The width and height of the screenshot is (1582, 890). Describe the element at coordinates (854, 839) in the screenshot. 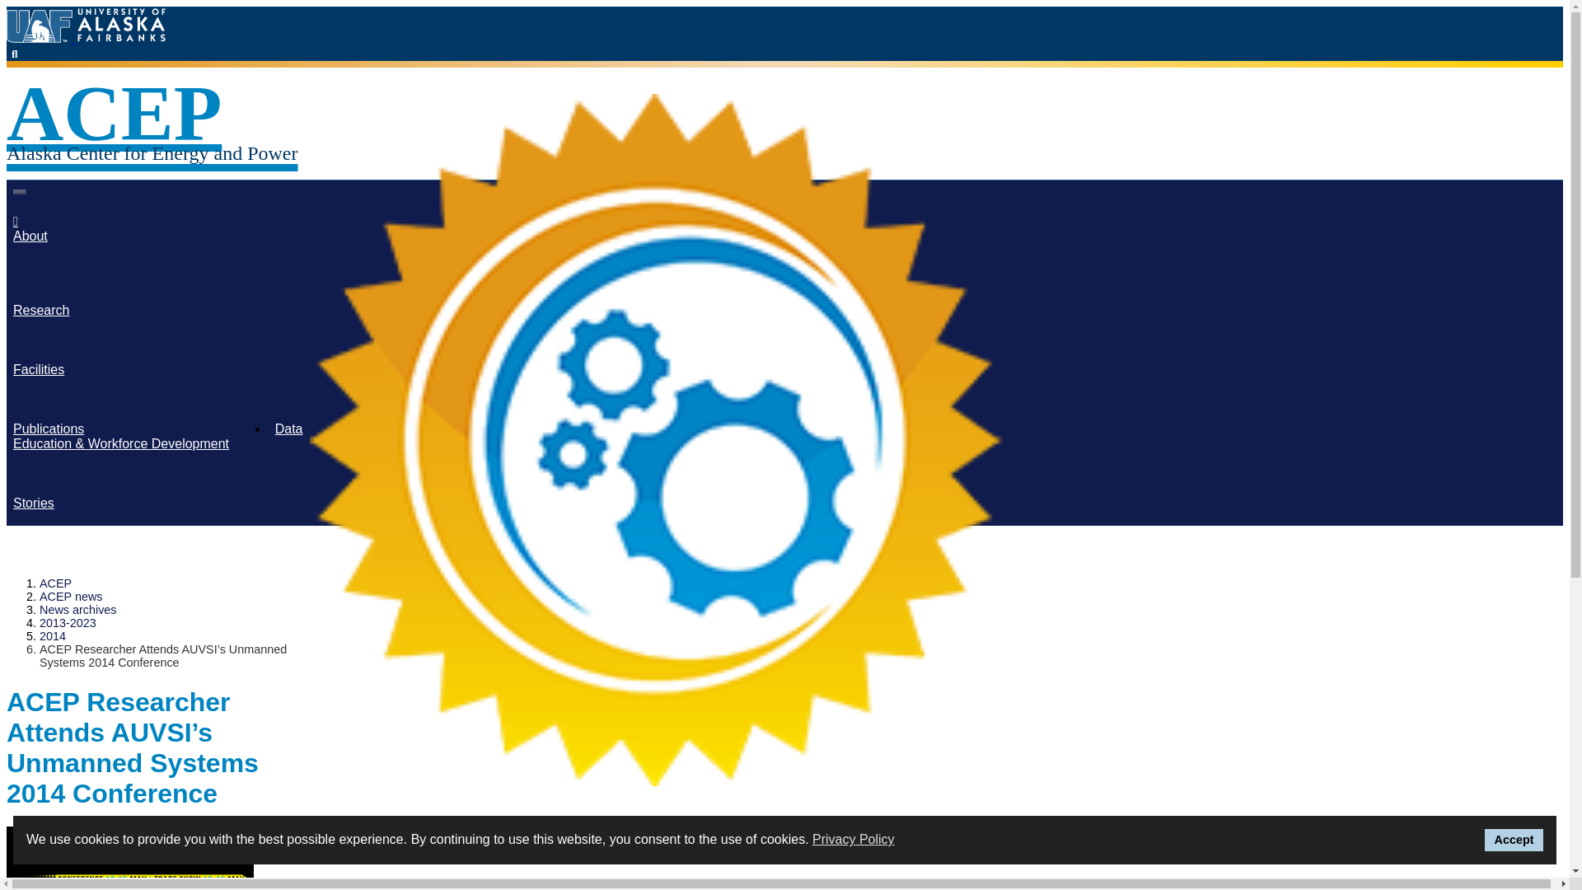

I see `Privacy Policy` at that location.